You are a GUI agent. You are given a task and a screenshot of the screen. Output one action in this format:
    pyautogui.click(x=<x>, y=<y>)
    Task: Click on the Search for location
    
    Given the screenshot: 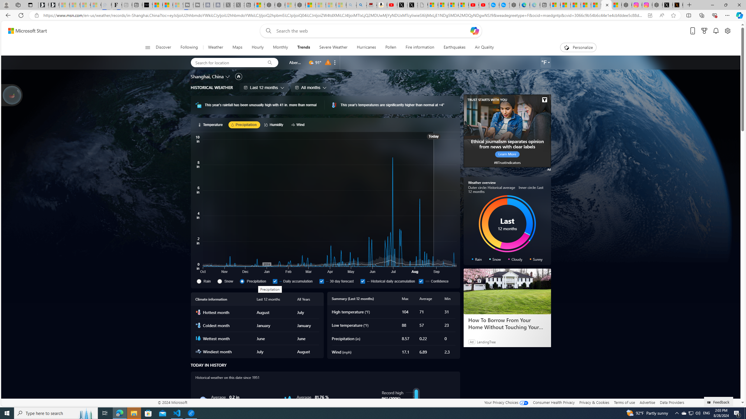 What is the action you would take?
    pyautogui.click(x=226, y=62)
    